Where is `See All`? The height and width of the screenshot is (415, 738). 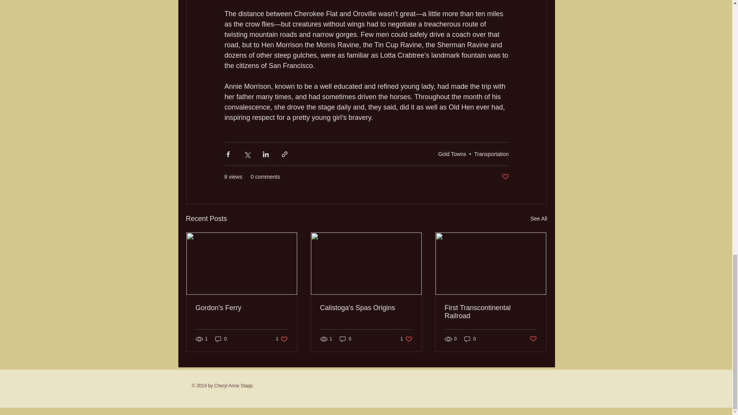 See All is located at coordinates (539, 219).